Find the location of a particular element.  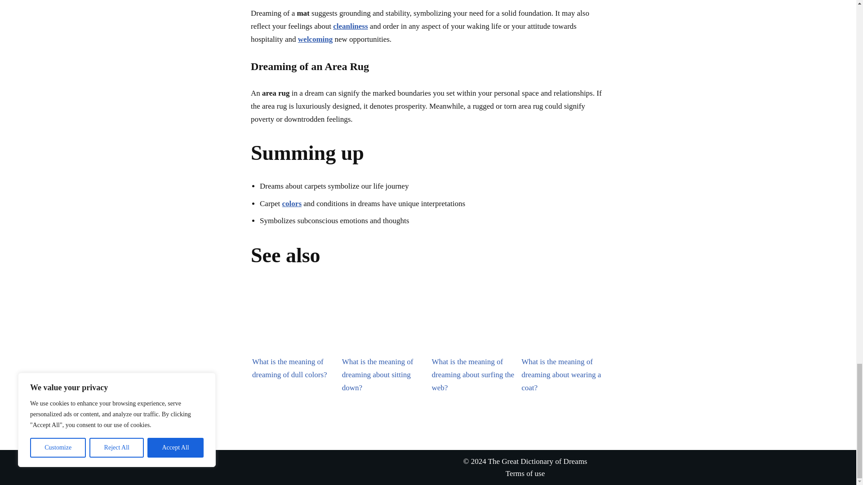

What is the meaning of dreaming of dull colors? is located at coordinates (293, 322).